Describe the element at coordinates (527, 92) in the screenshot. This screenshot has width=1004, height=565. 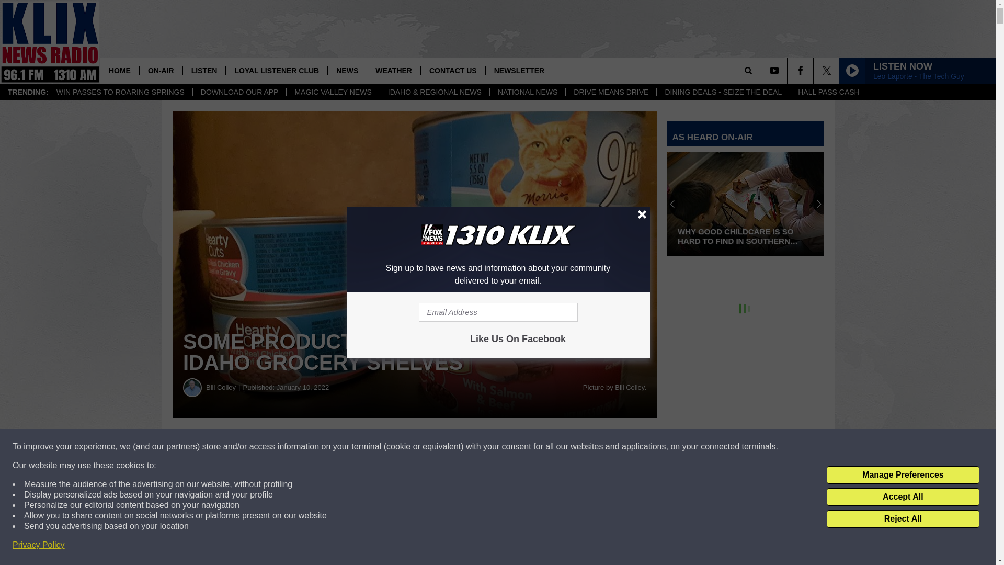
I see `NATIONAL NEWS` at that location.